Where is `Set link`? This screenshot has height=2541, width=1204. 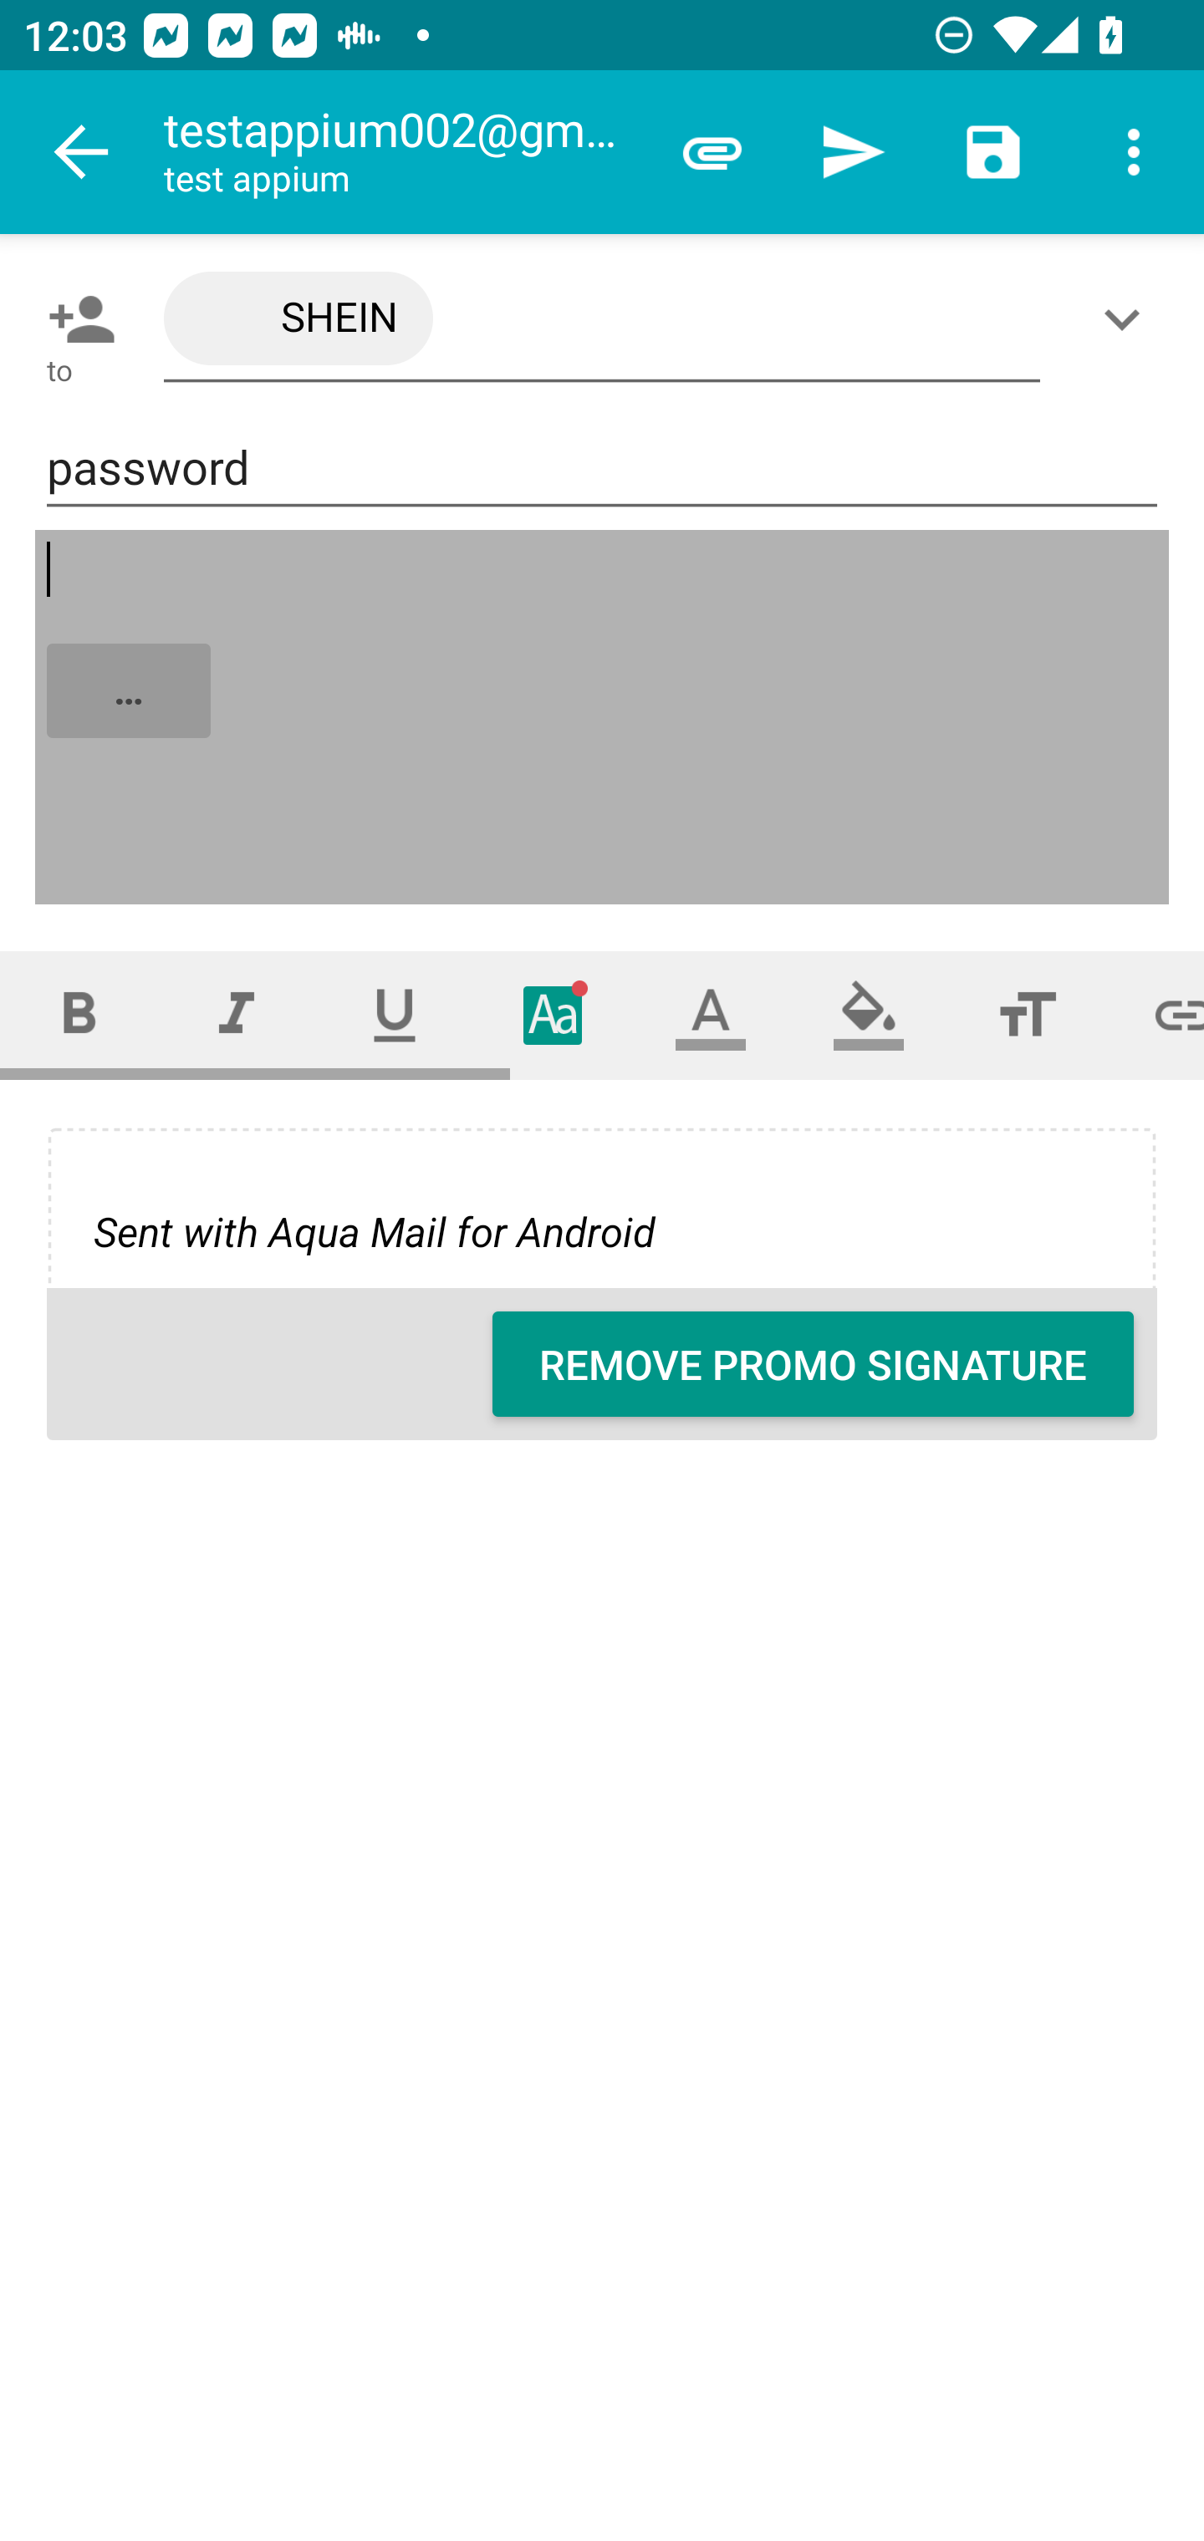
Set link is located at coordinates (1156, 1015).